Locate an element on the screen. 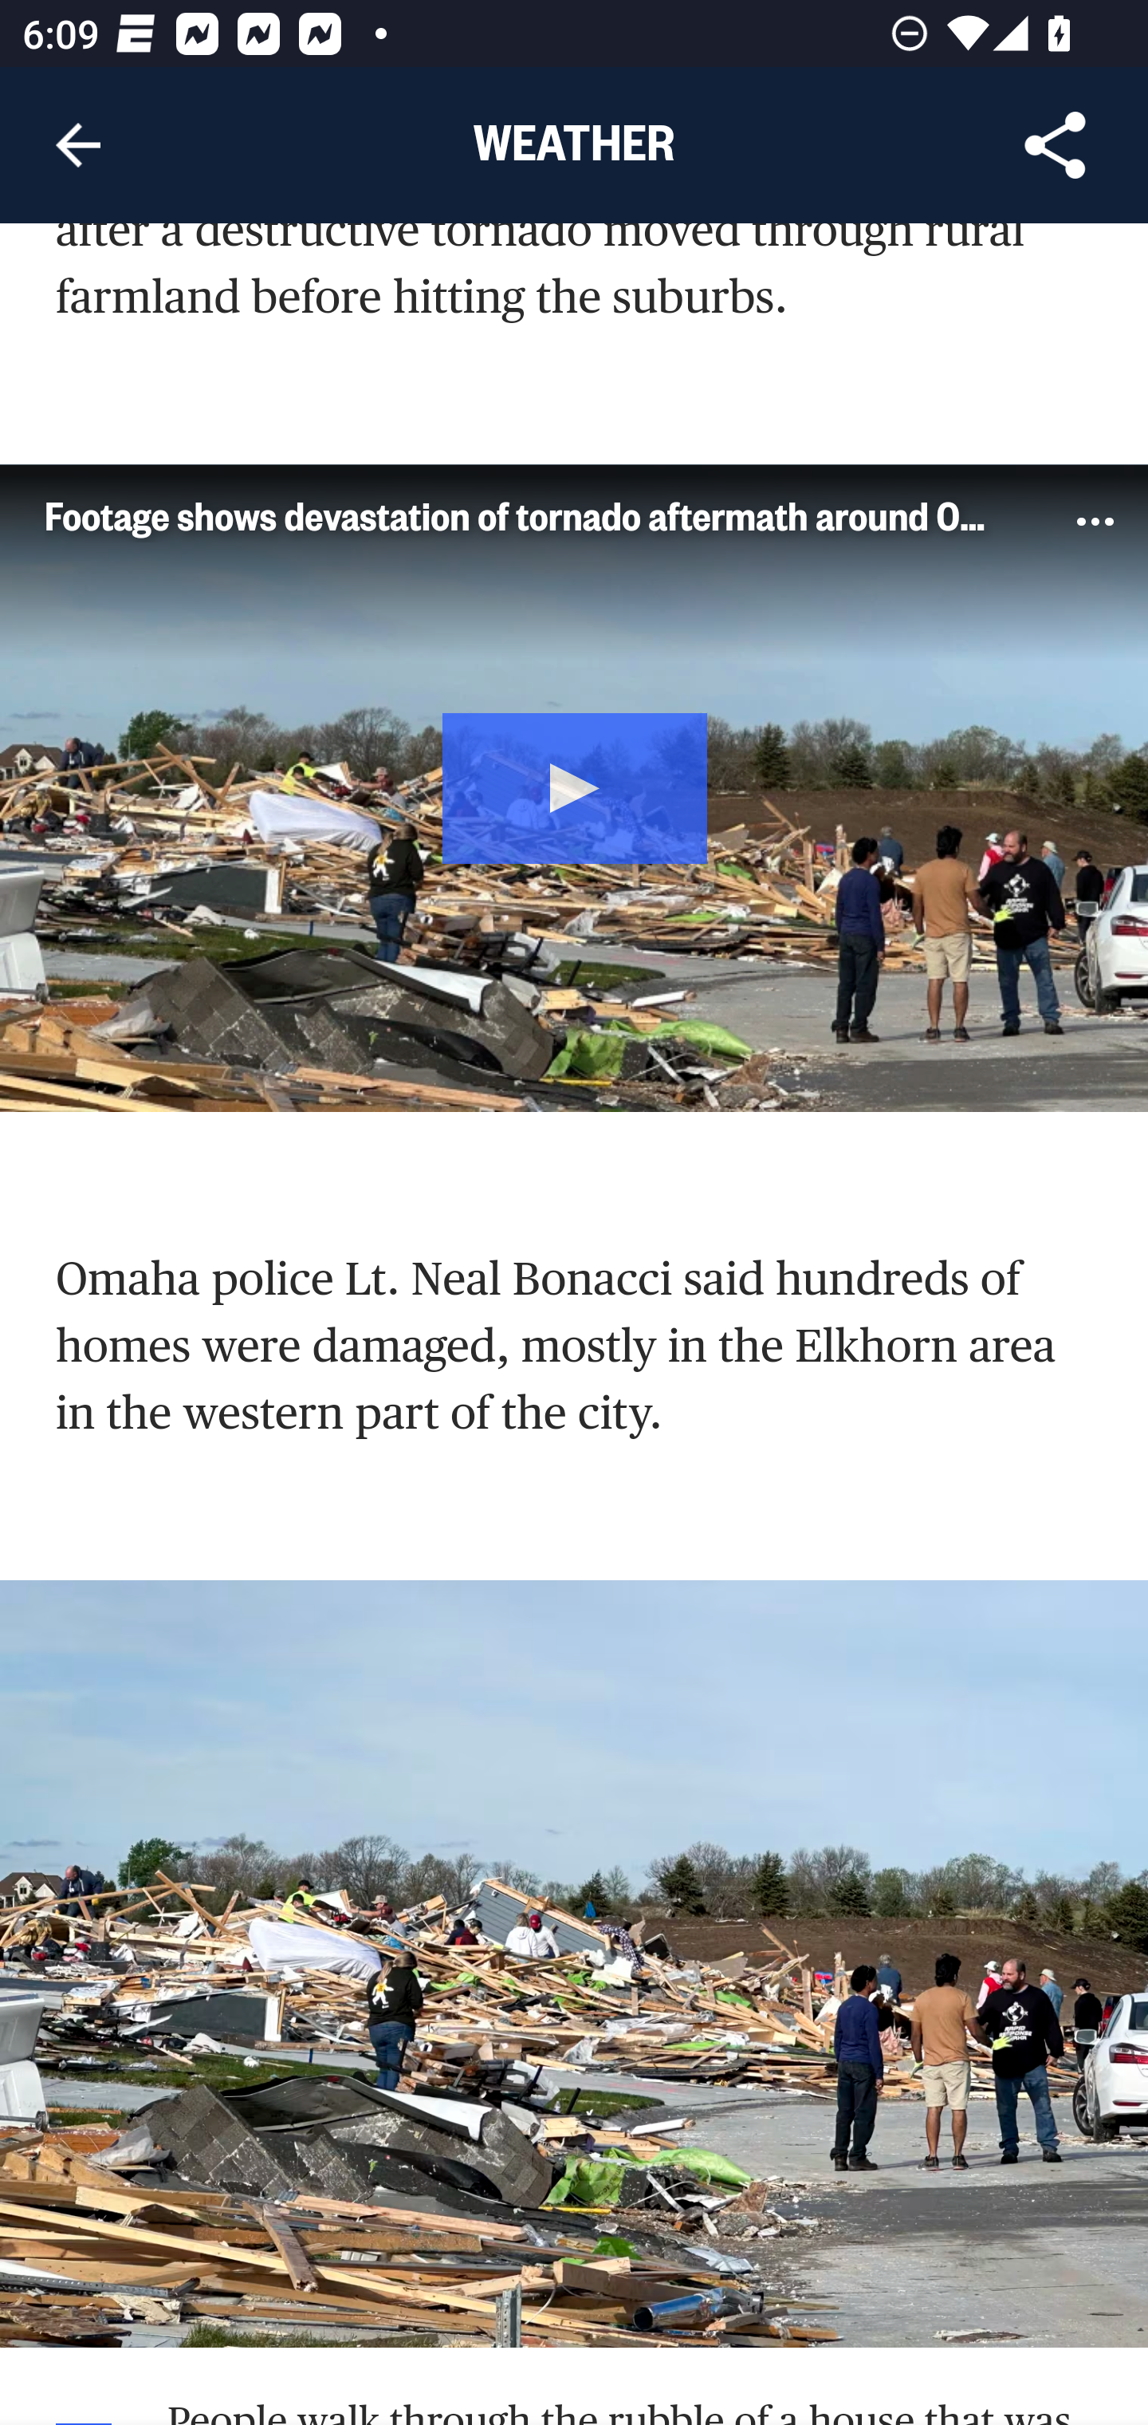 The image size is (1148, 2425). Play is located at coordinates (576, 785).